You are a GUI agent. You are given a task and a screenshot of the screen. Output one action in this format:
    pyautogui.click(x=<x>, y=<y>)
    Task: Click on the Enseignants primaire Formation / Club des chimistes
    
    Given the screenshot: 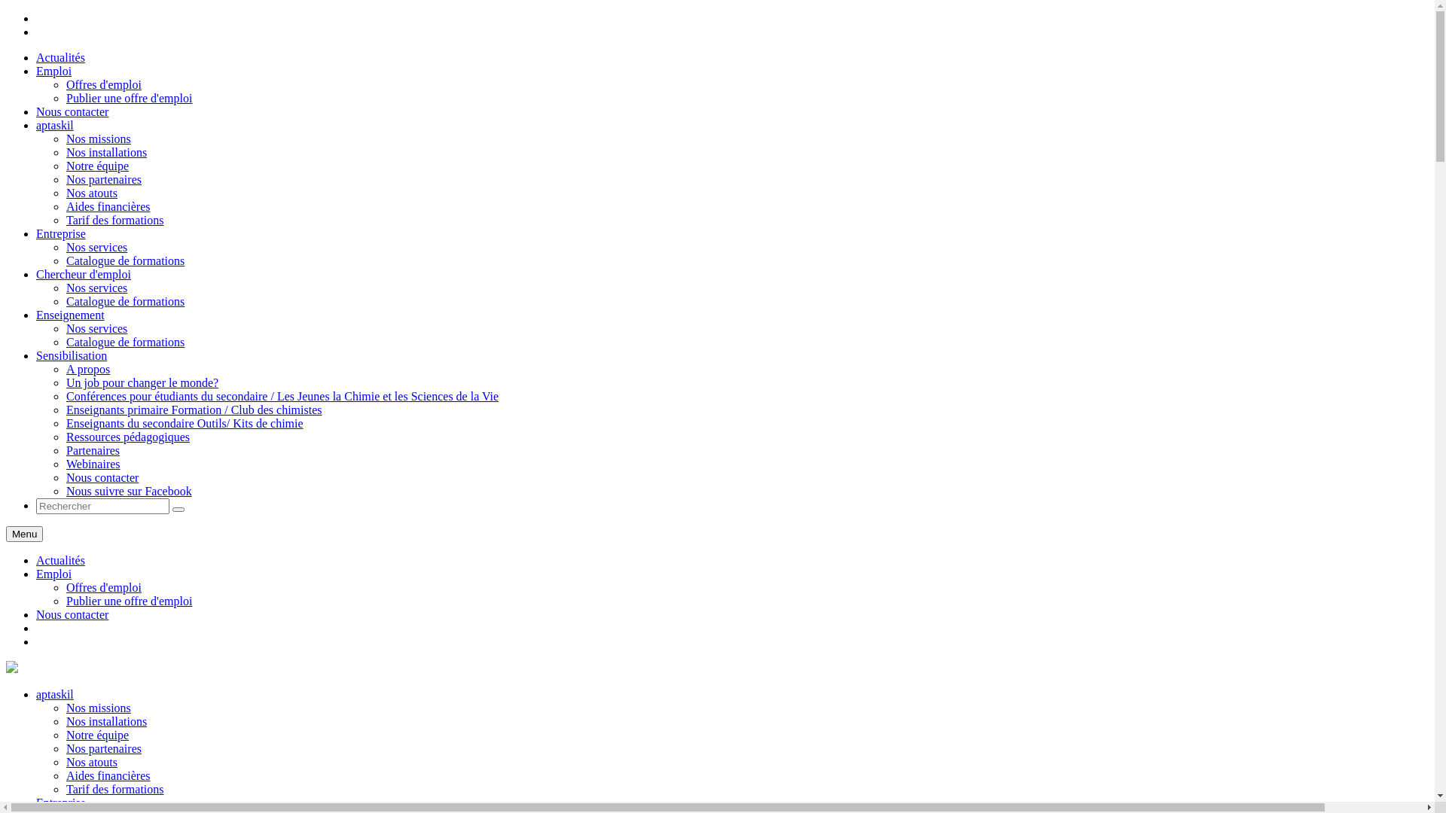 What is the action you would take?
    pyautogui.click(x=194, y=410)
    